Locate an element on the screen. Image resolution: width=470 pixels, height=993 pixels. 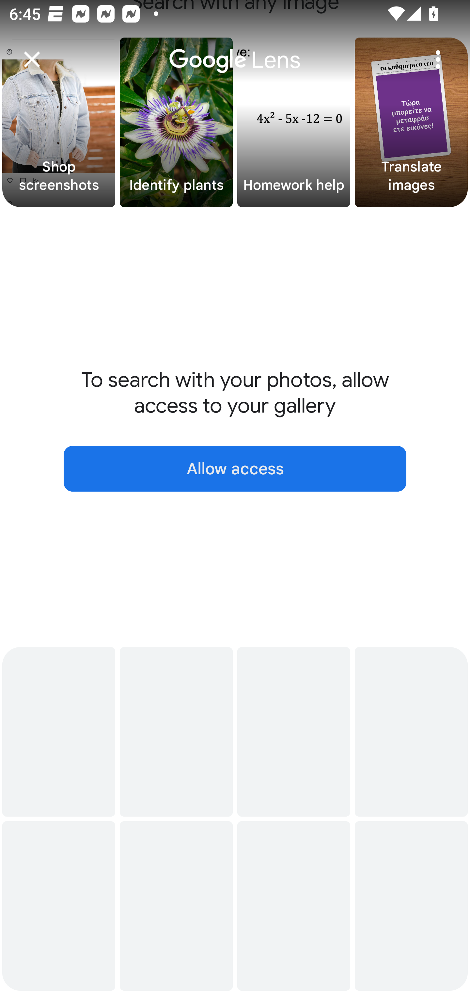
Homework help is located at coordinates (294, 122).